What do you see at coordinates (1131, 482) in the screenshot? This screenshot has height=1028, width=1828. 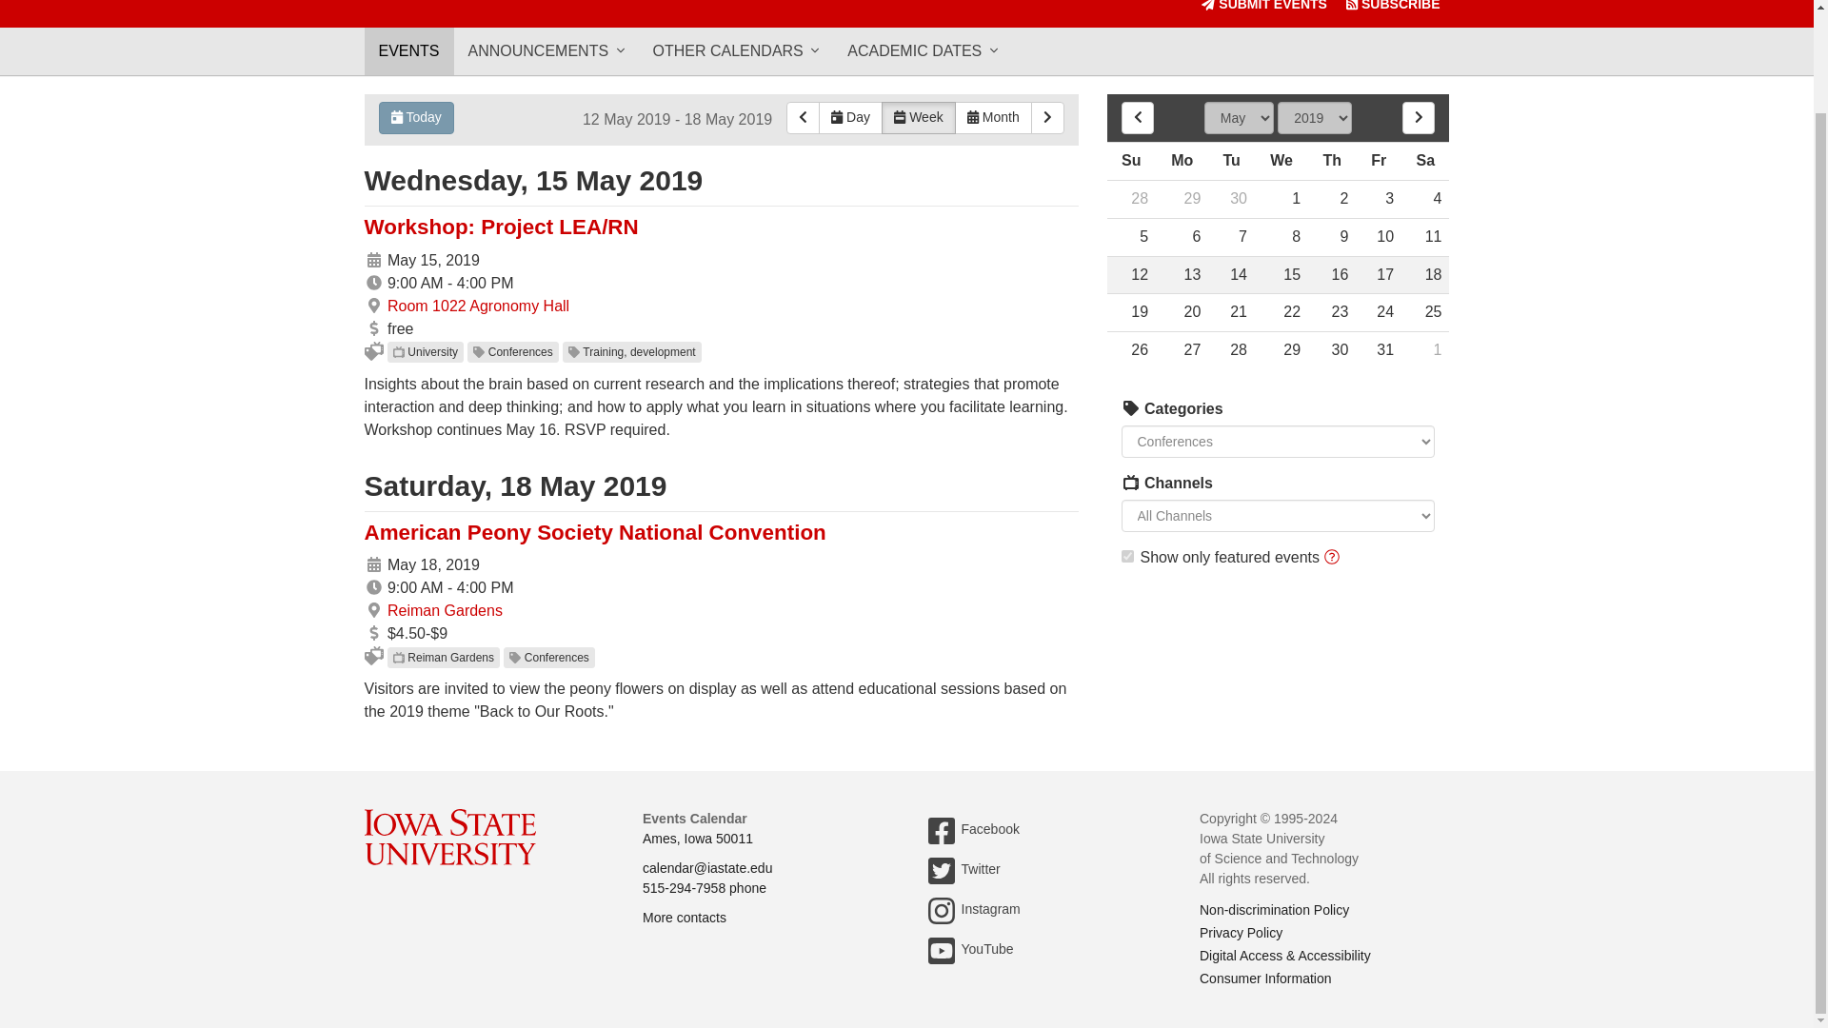 I see `Categories` at bounding box center [1131, 482].